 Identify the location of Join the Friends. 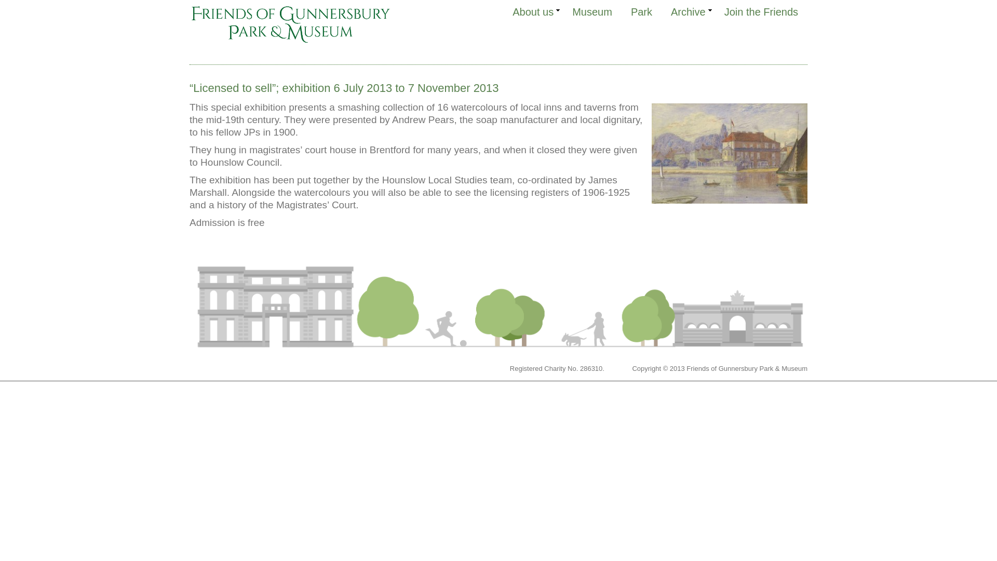
(761, 12).